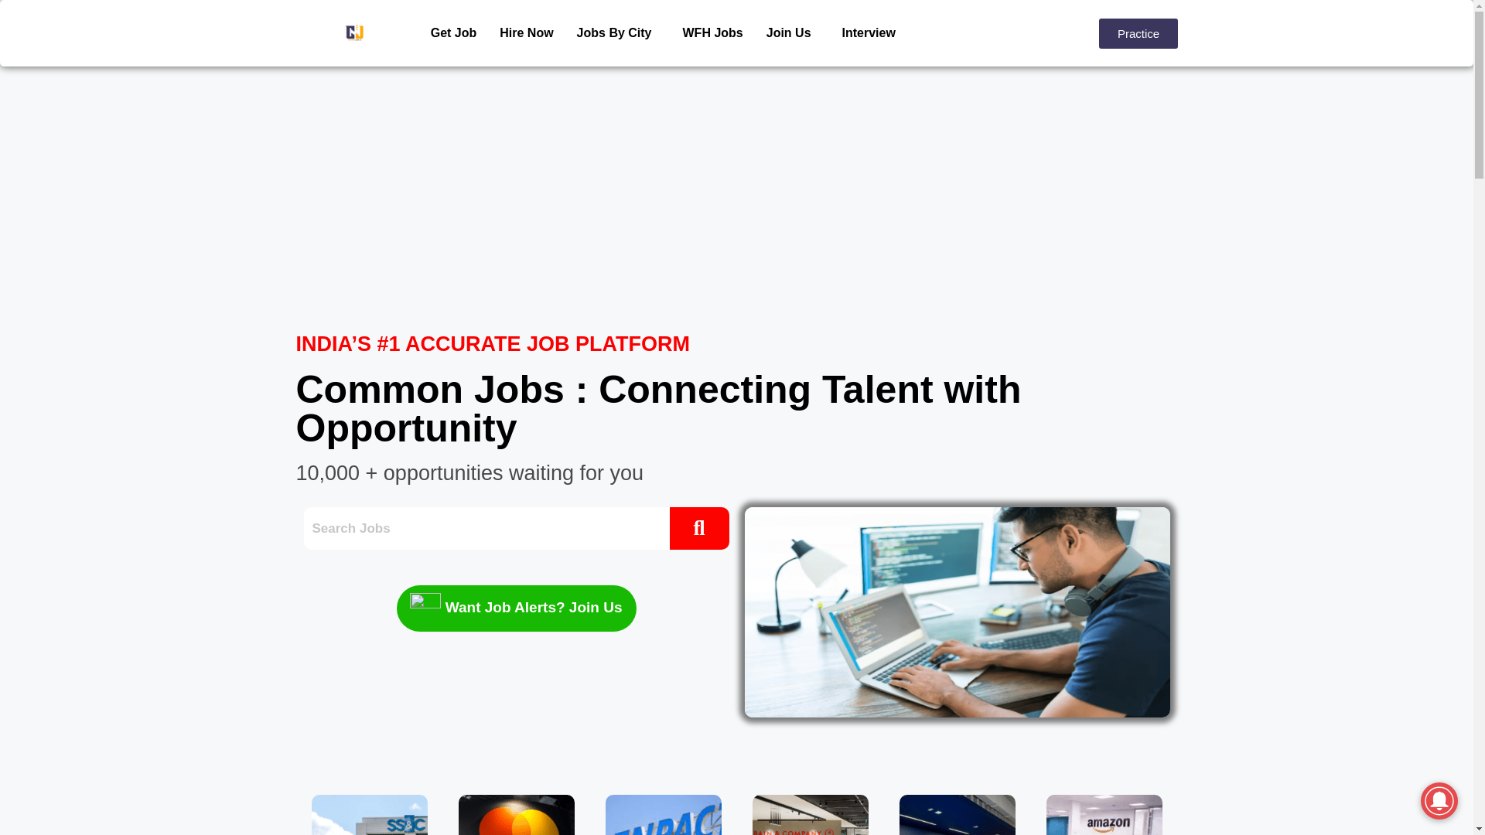 The image size is (1485, 835). Describe the element at coordinates (869, 32) in the screenshot. I see `Interview` at that location.